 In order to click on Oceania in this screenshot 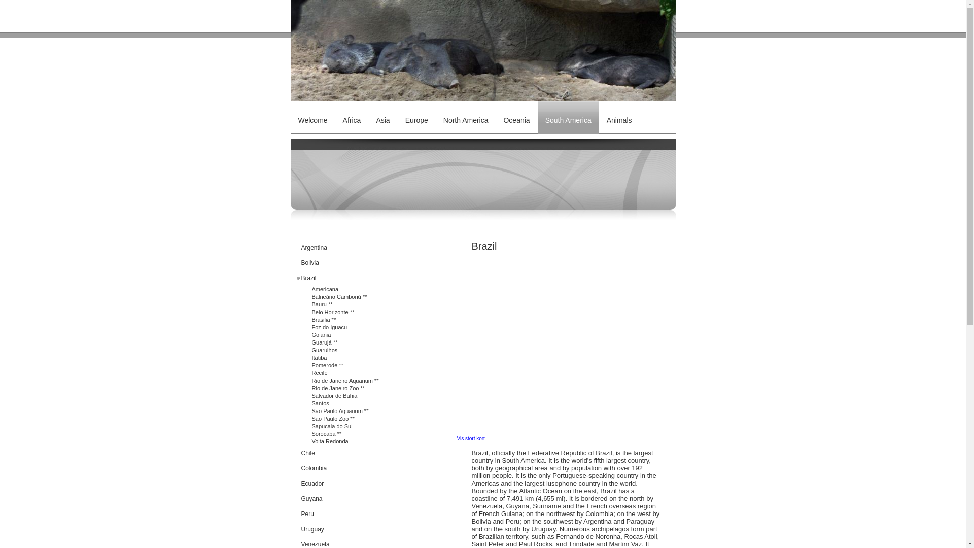, I will do `click(516, 106)`.